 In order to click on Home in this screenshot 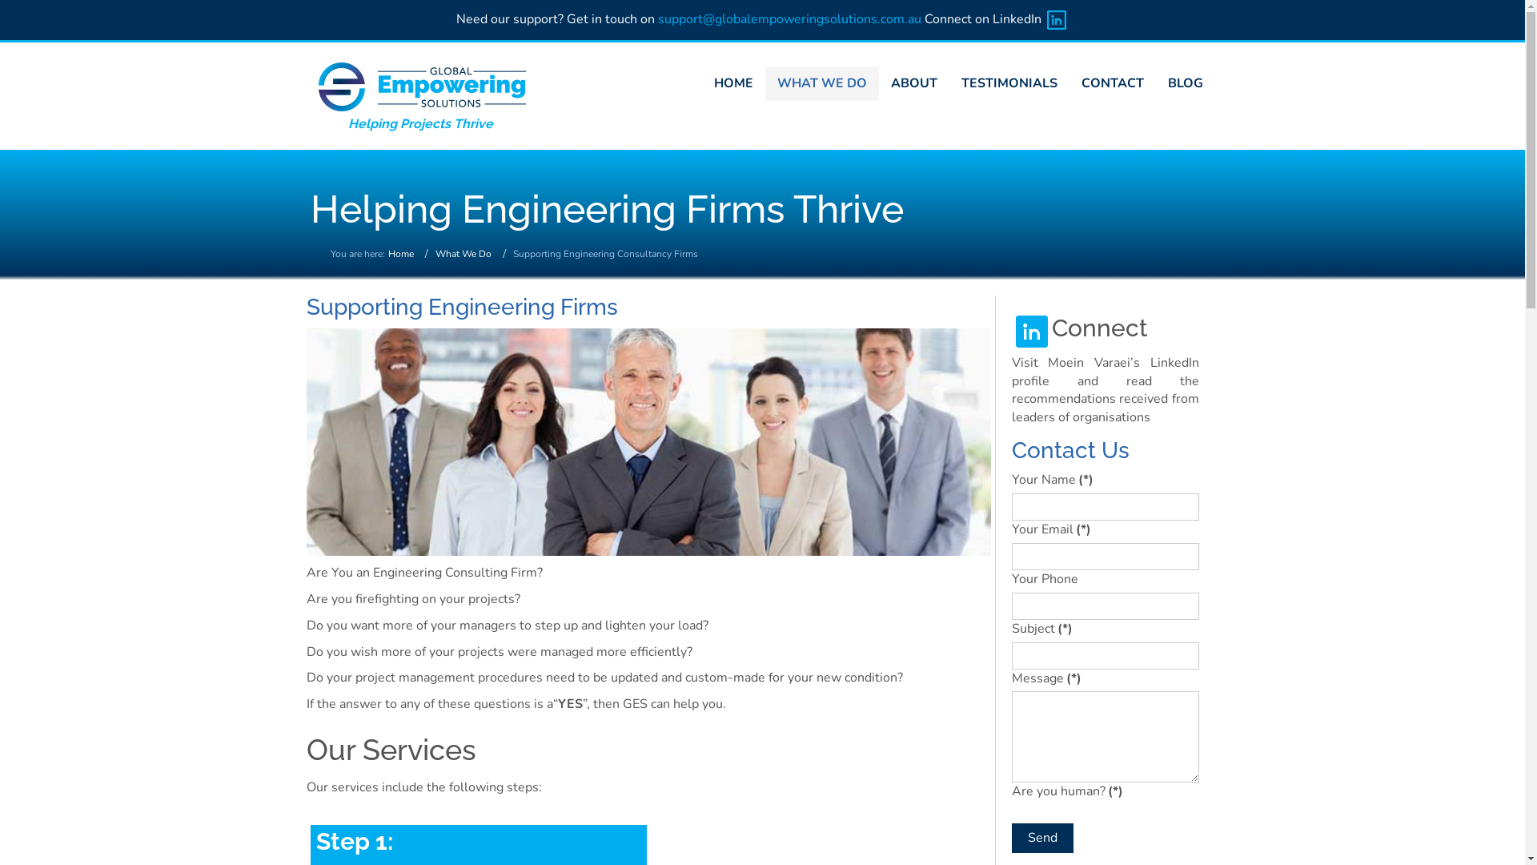, I will do `click(400, 254)`.